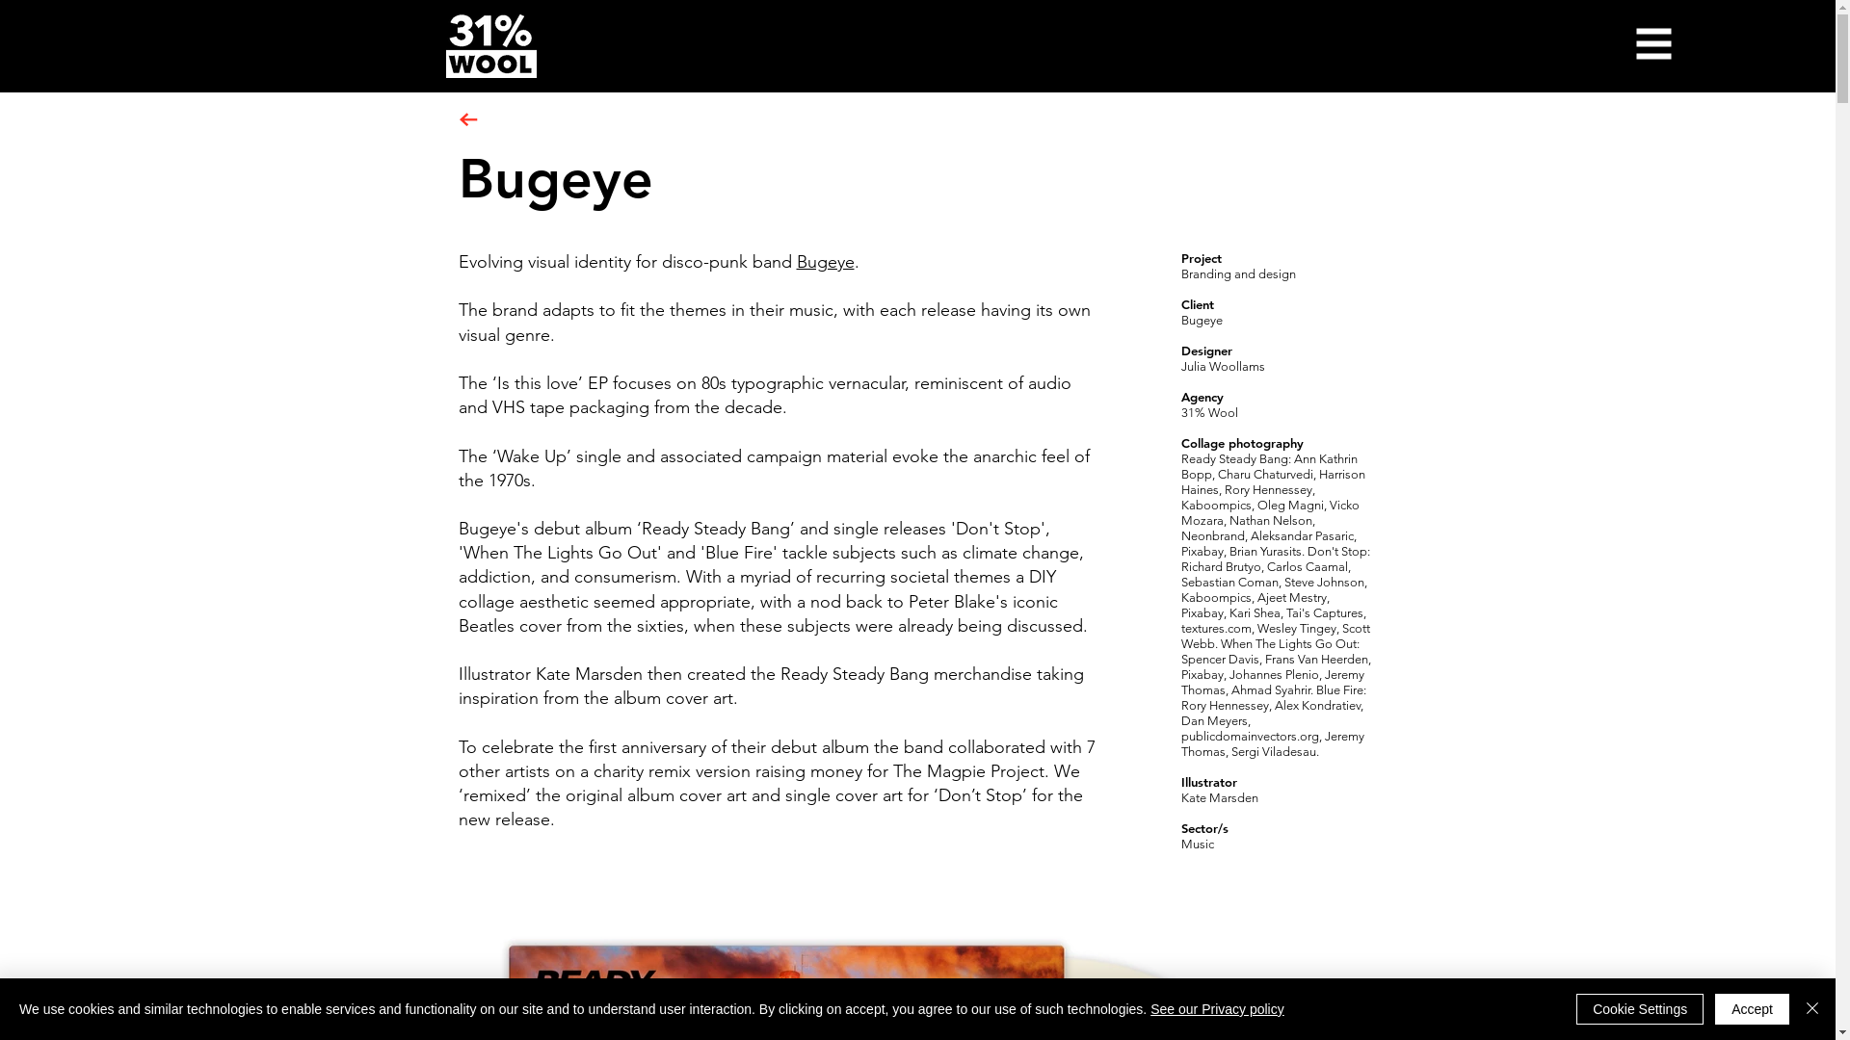  I want to click on See our Privacy policy, so click(1218, 1009).